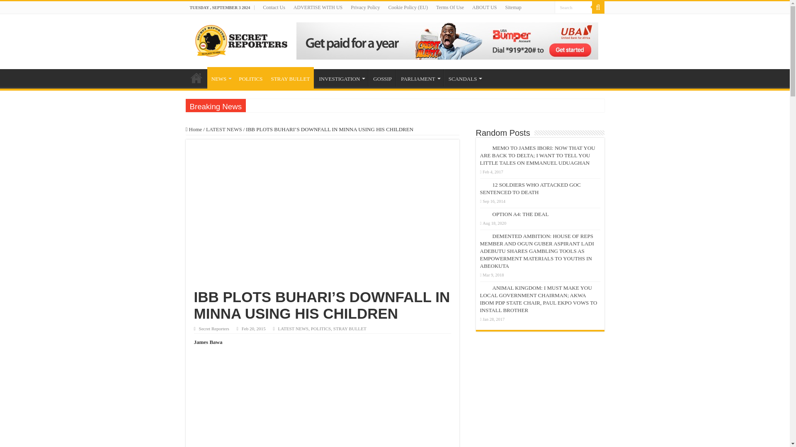 This screenshot has width=796, height=447. Describe the element at coordinates (221, 78) in the screenshot. I see `NEWS` at that location.